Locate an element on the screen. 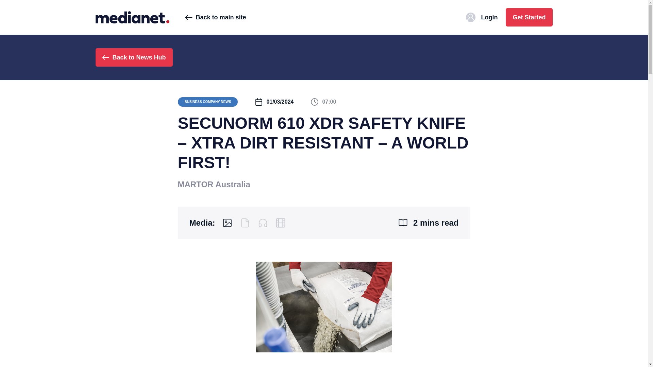 This screenshot has height=367, width=653. Login is located at coordinates (482, 17).